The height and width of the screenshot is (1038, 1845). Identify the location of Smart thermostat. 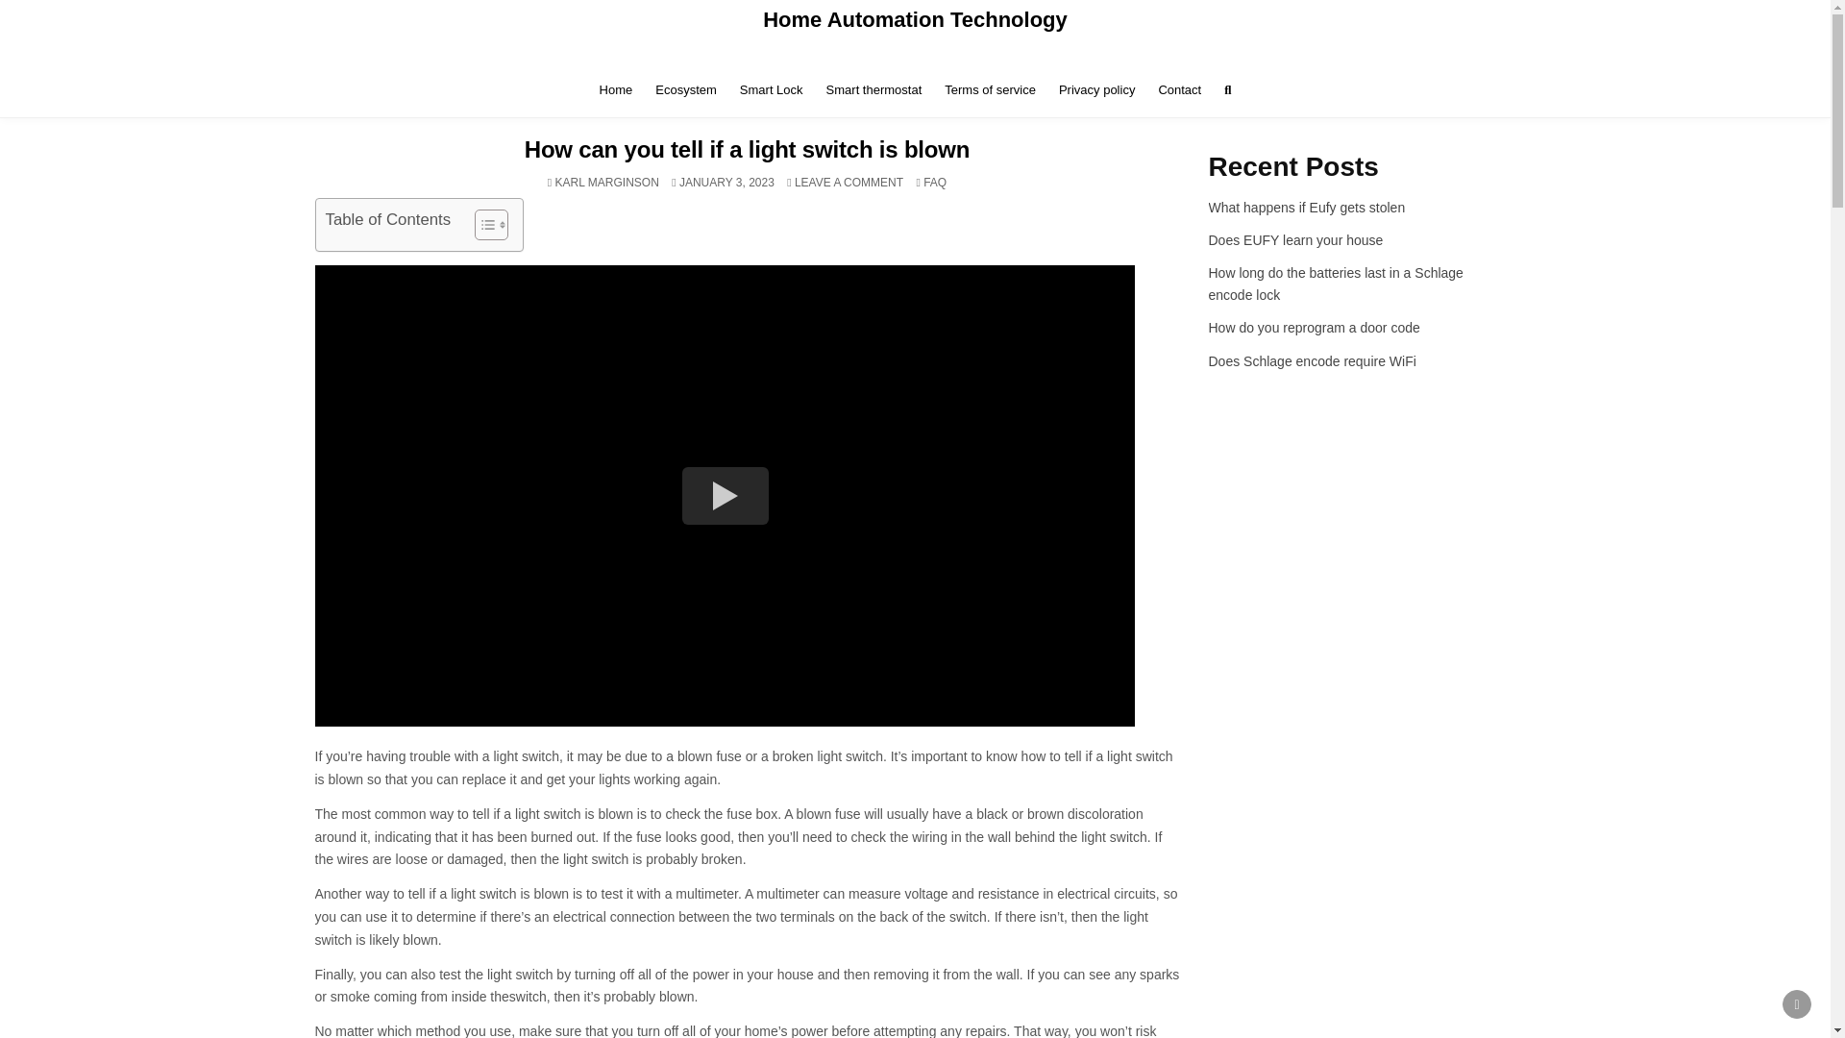
(874, 89).